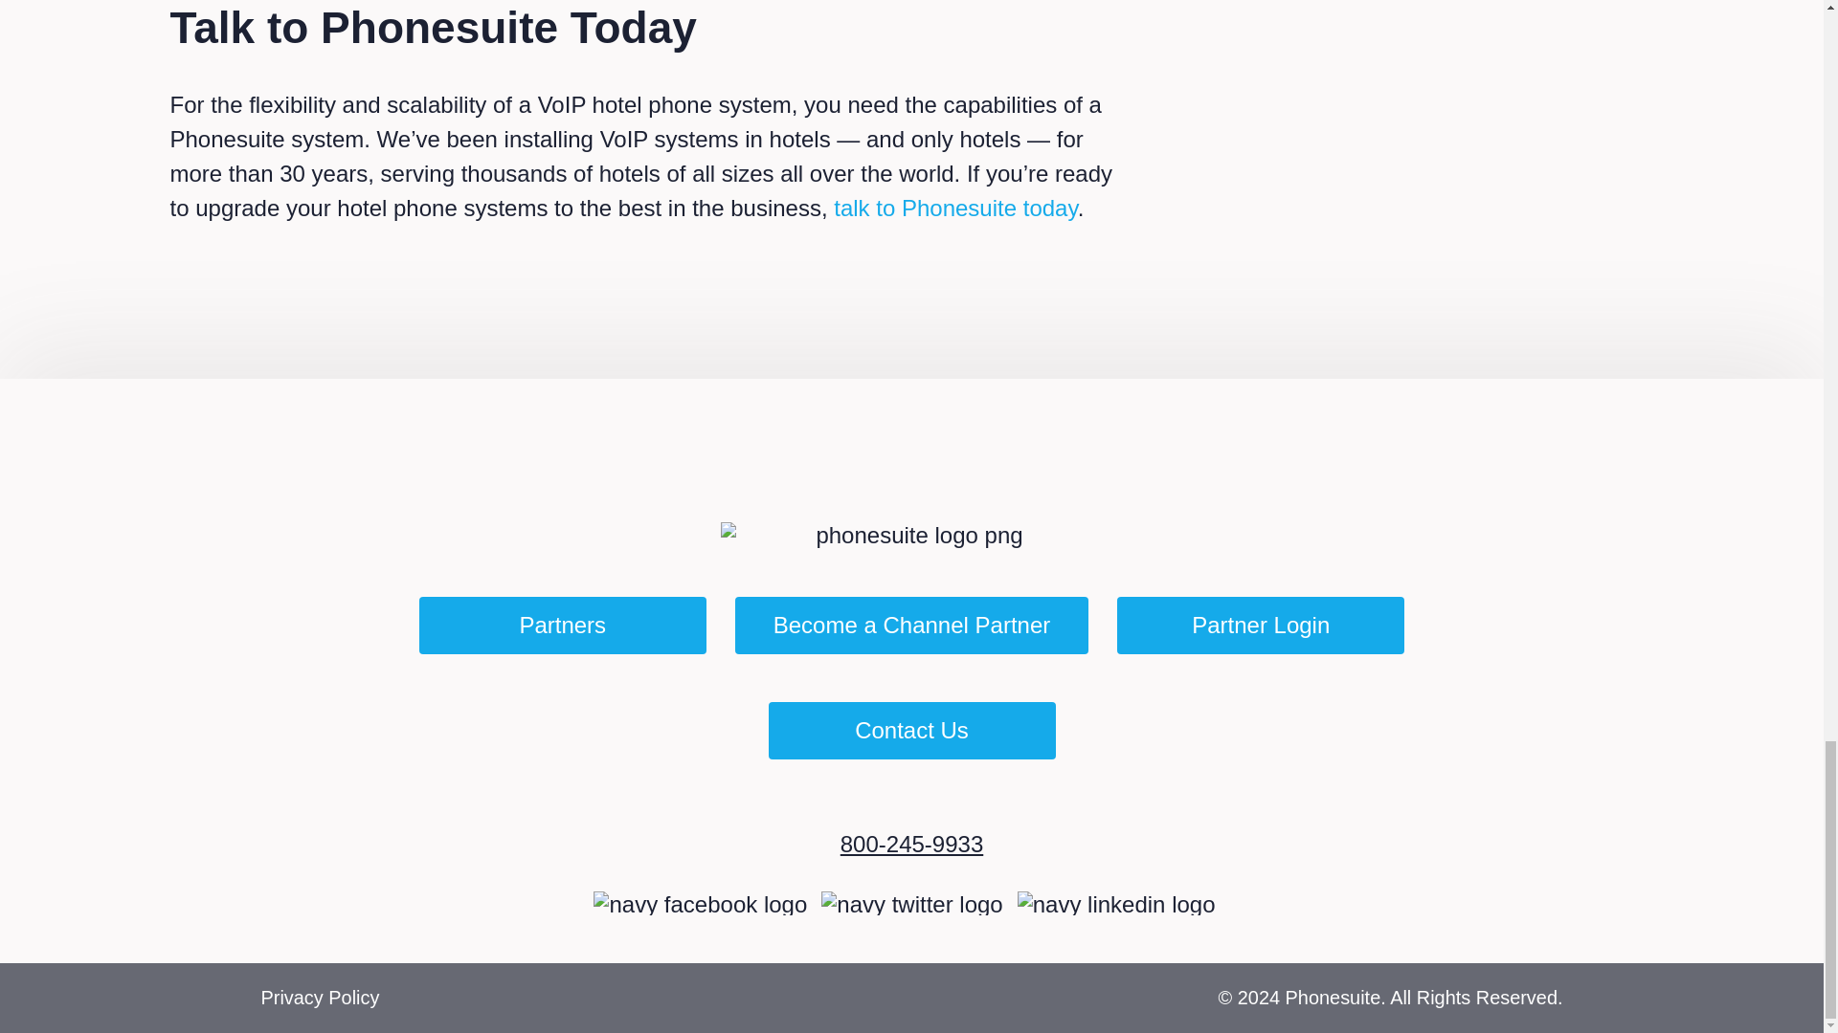  I want to click on Partner Login, so click(1260, 626).